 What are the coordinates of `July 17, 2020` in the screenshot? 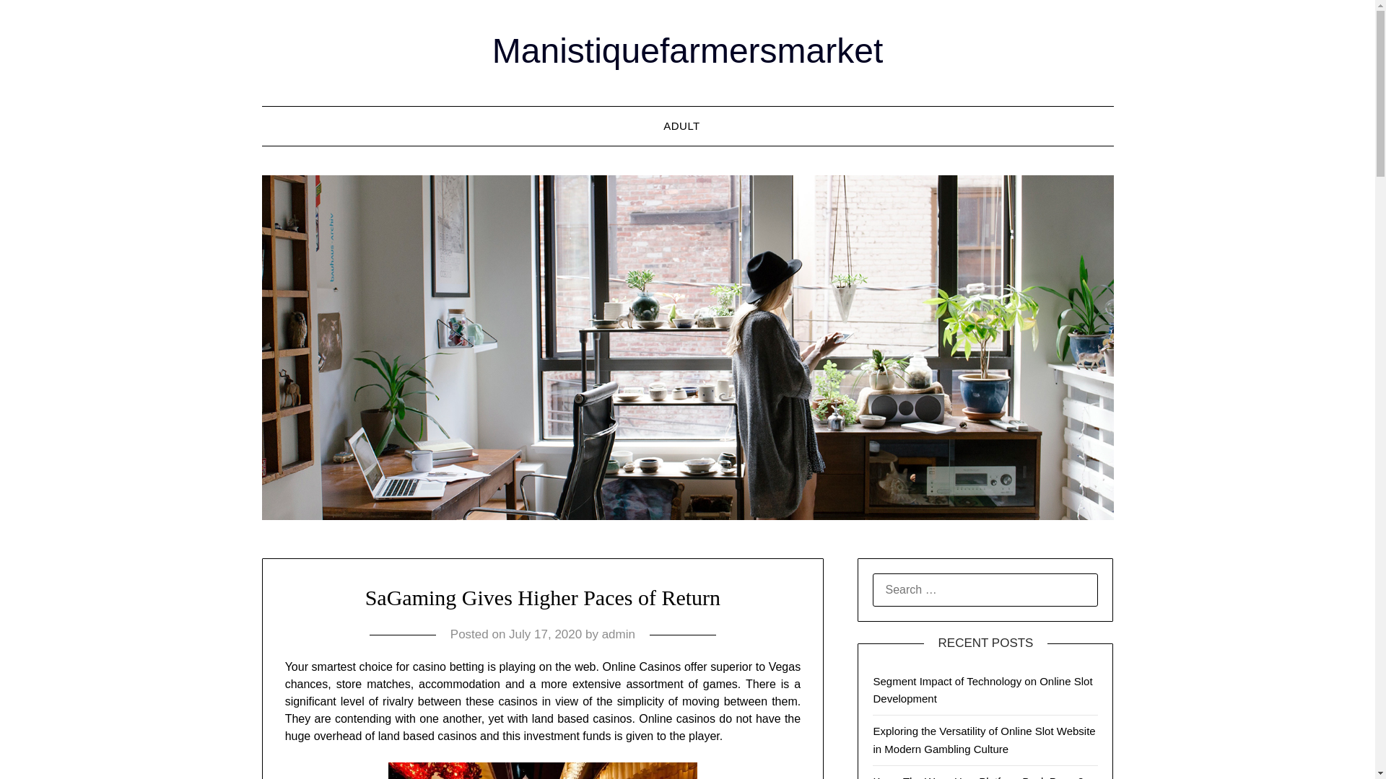 It's located at (545, 634).